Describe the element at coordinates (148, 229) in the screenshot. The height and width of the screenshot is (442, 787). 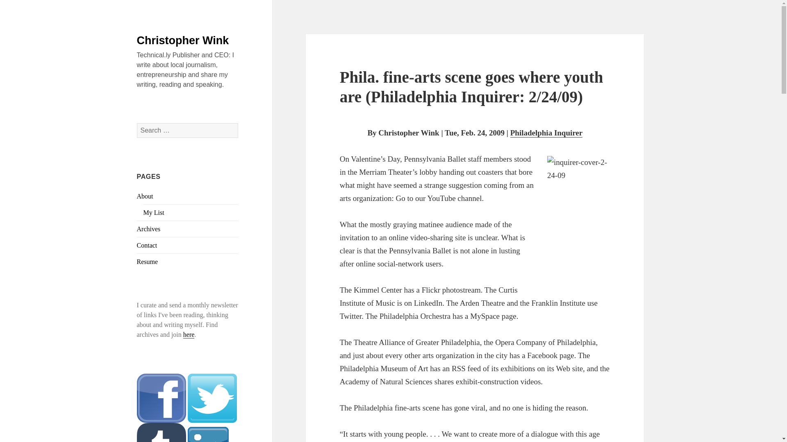
I see `Archives` at that location.